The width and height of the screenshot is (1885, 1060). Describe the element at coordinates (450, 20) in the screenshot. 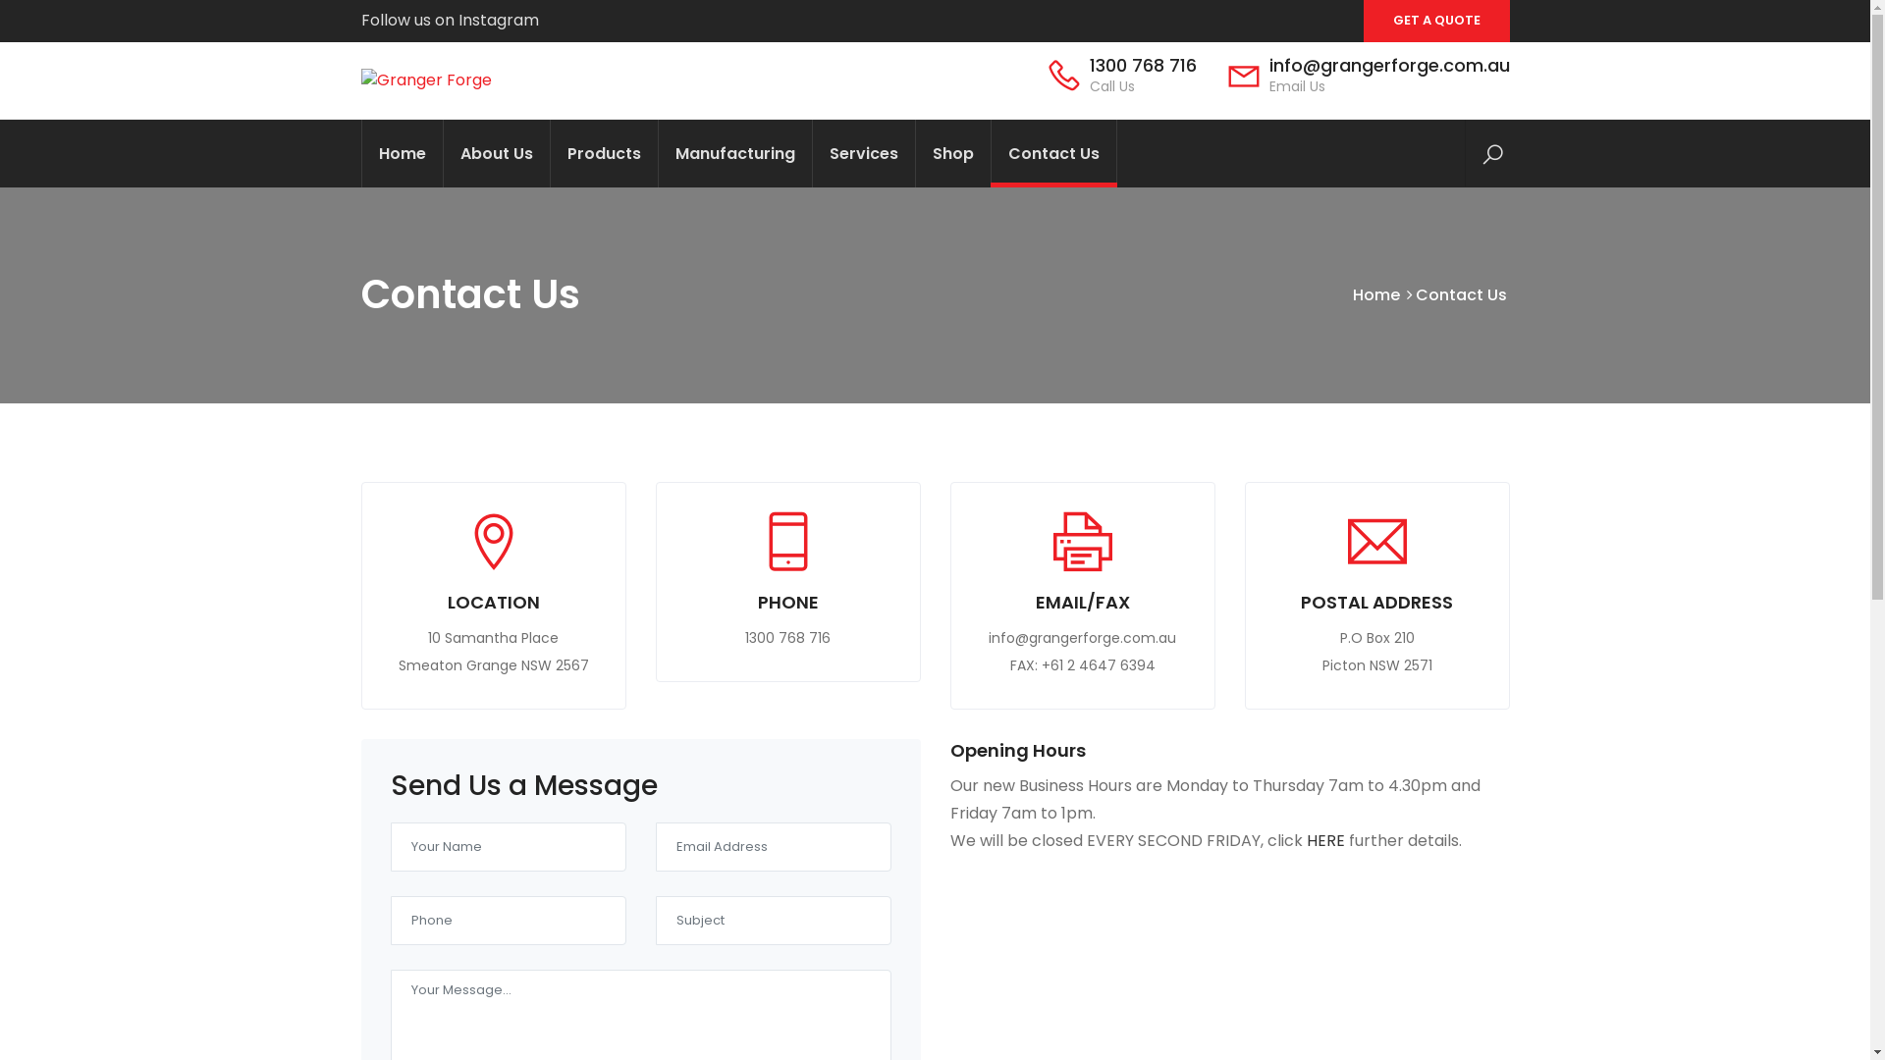

I see `Follow us on Instagram` at that location.